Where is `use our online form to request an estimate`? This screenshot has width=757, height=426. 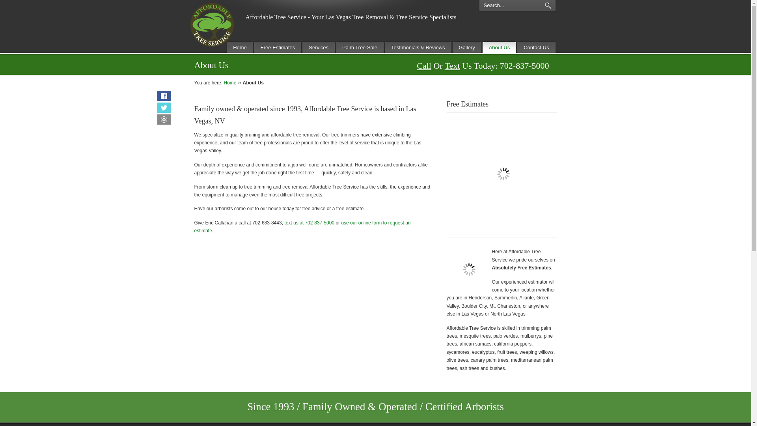 use our online form to request an estimate is located at coordinates (302, 226).